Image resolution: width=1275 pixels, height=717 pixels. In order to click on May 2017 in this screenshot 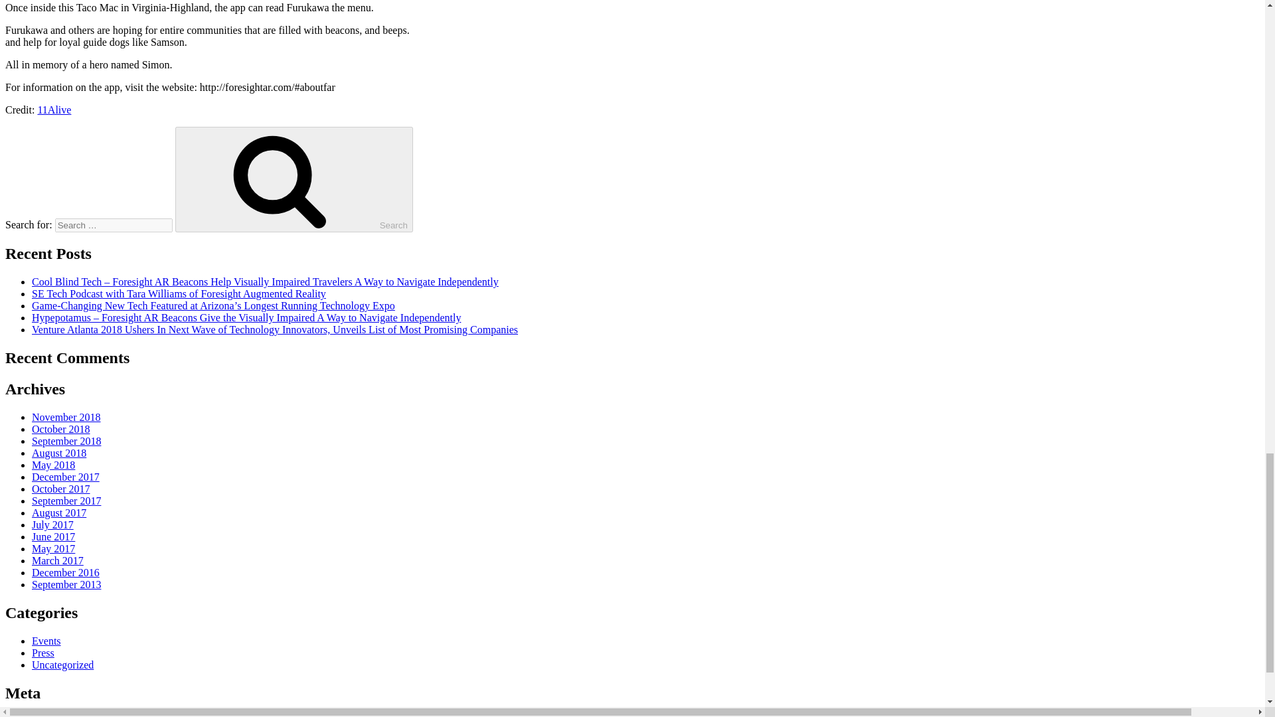, I will do `click(53, 548)`.